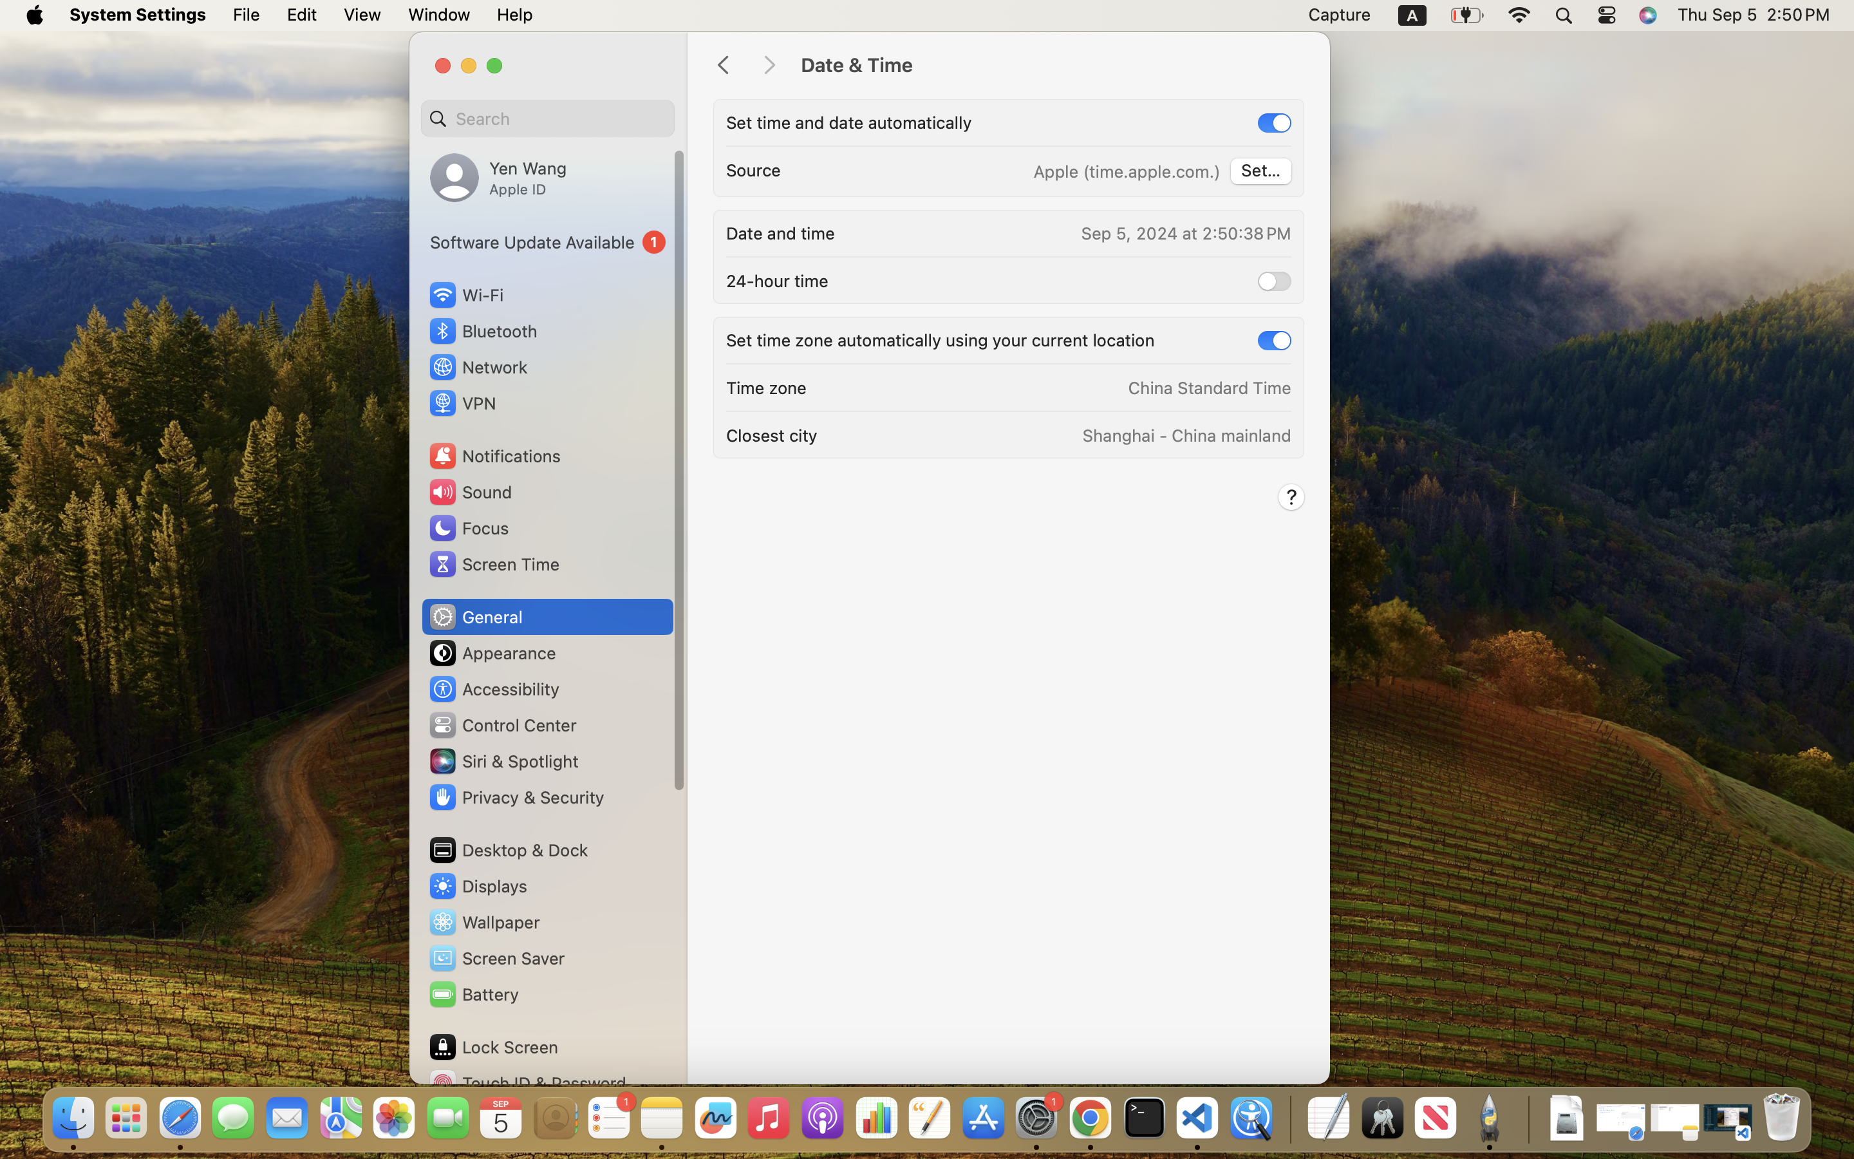  Describe the element at coordinates (1209, 388) in the screenshot. I see `China Standard Time` at that location.